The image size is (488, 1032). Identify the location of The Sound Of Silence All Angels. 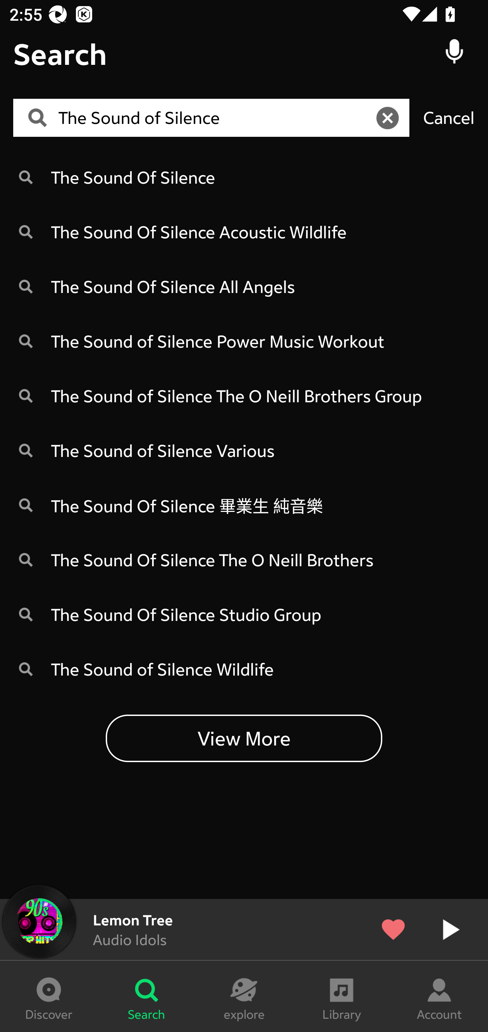
(244, 287).